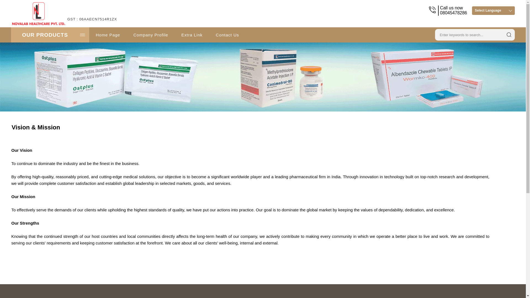 The width and height of the screenshot is (530, 298). Describe the element at coordinates (493, 10) in the screenshot. I see `Select Language` at that location.